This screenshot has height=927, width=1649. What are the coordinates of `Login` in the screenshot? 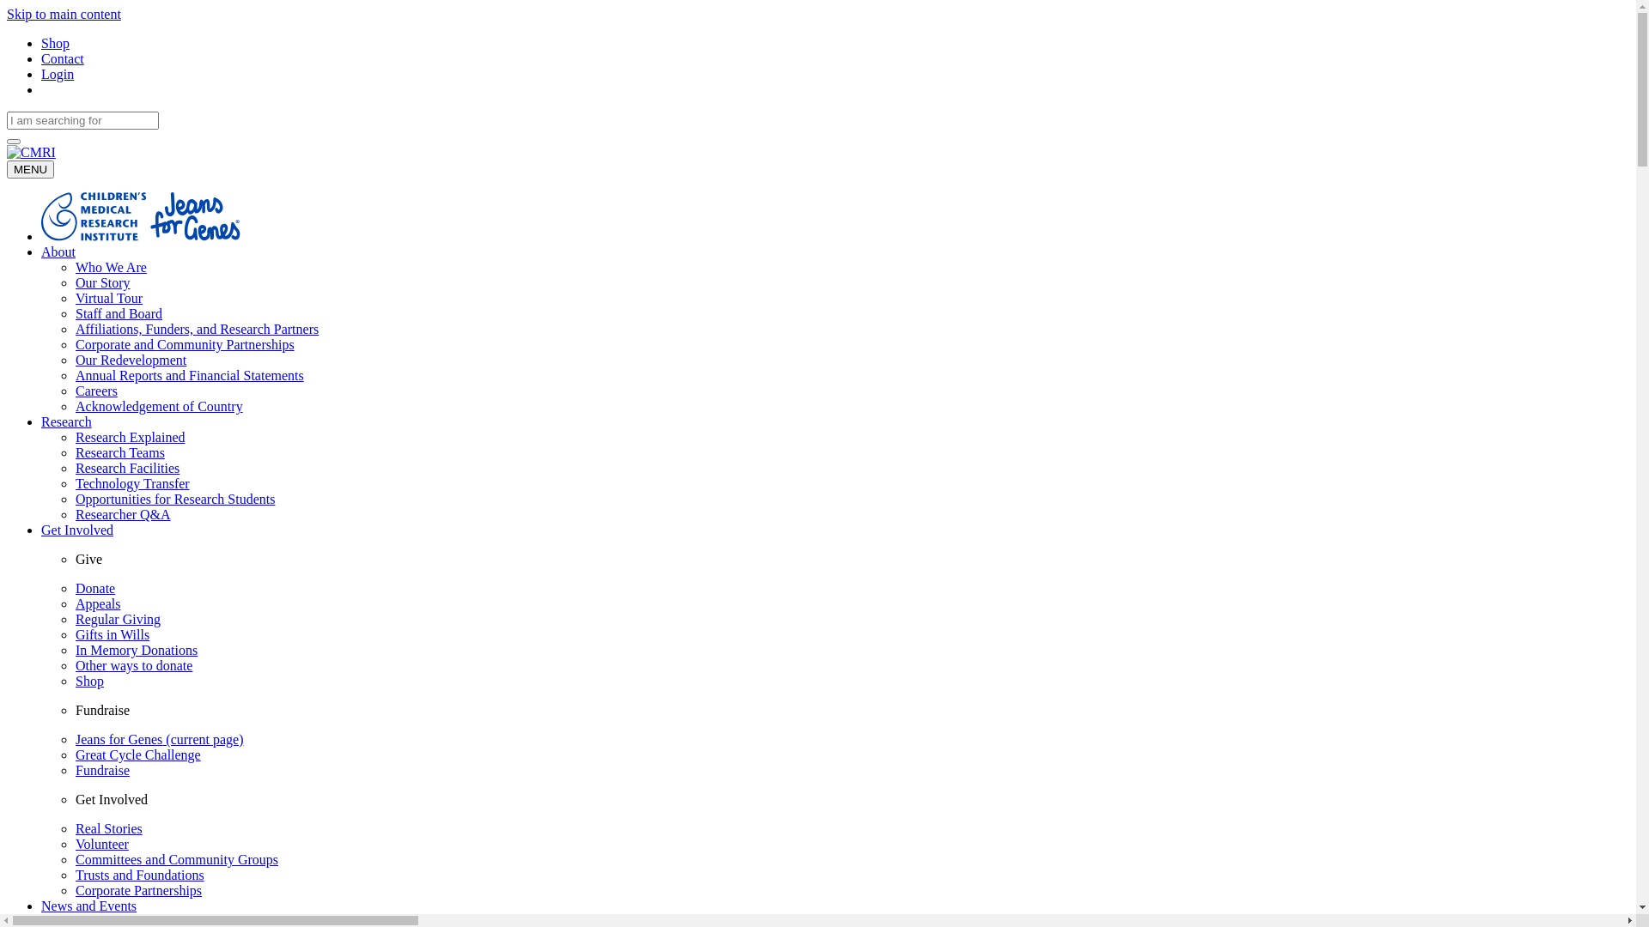 It's located at (58, 74).